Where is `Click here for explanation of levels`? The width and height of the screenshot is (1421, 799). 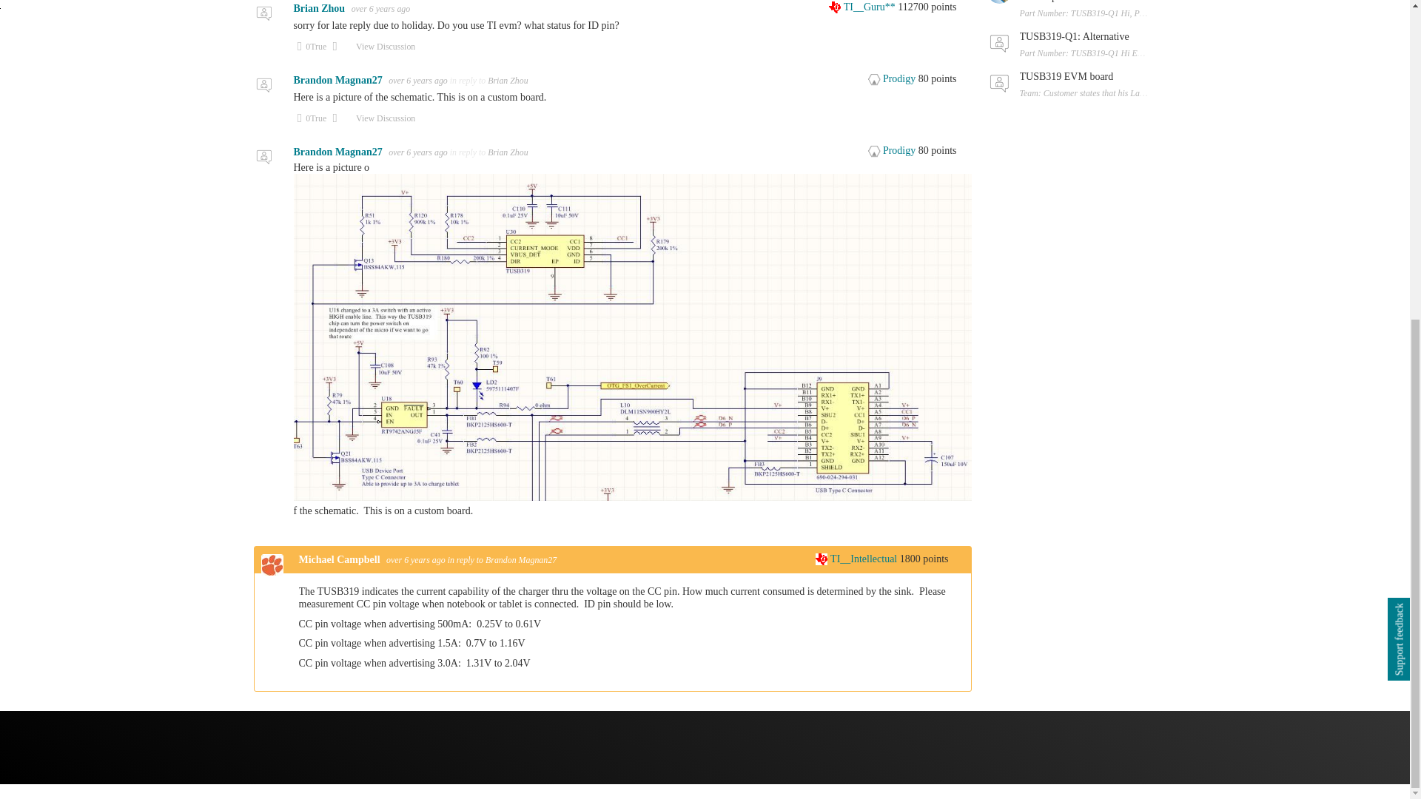 Click here for explanation of levels is located at coordinates (893, 149).